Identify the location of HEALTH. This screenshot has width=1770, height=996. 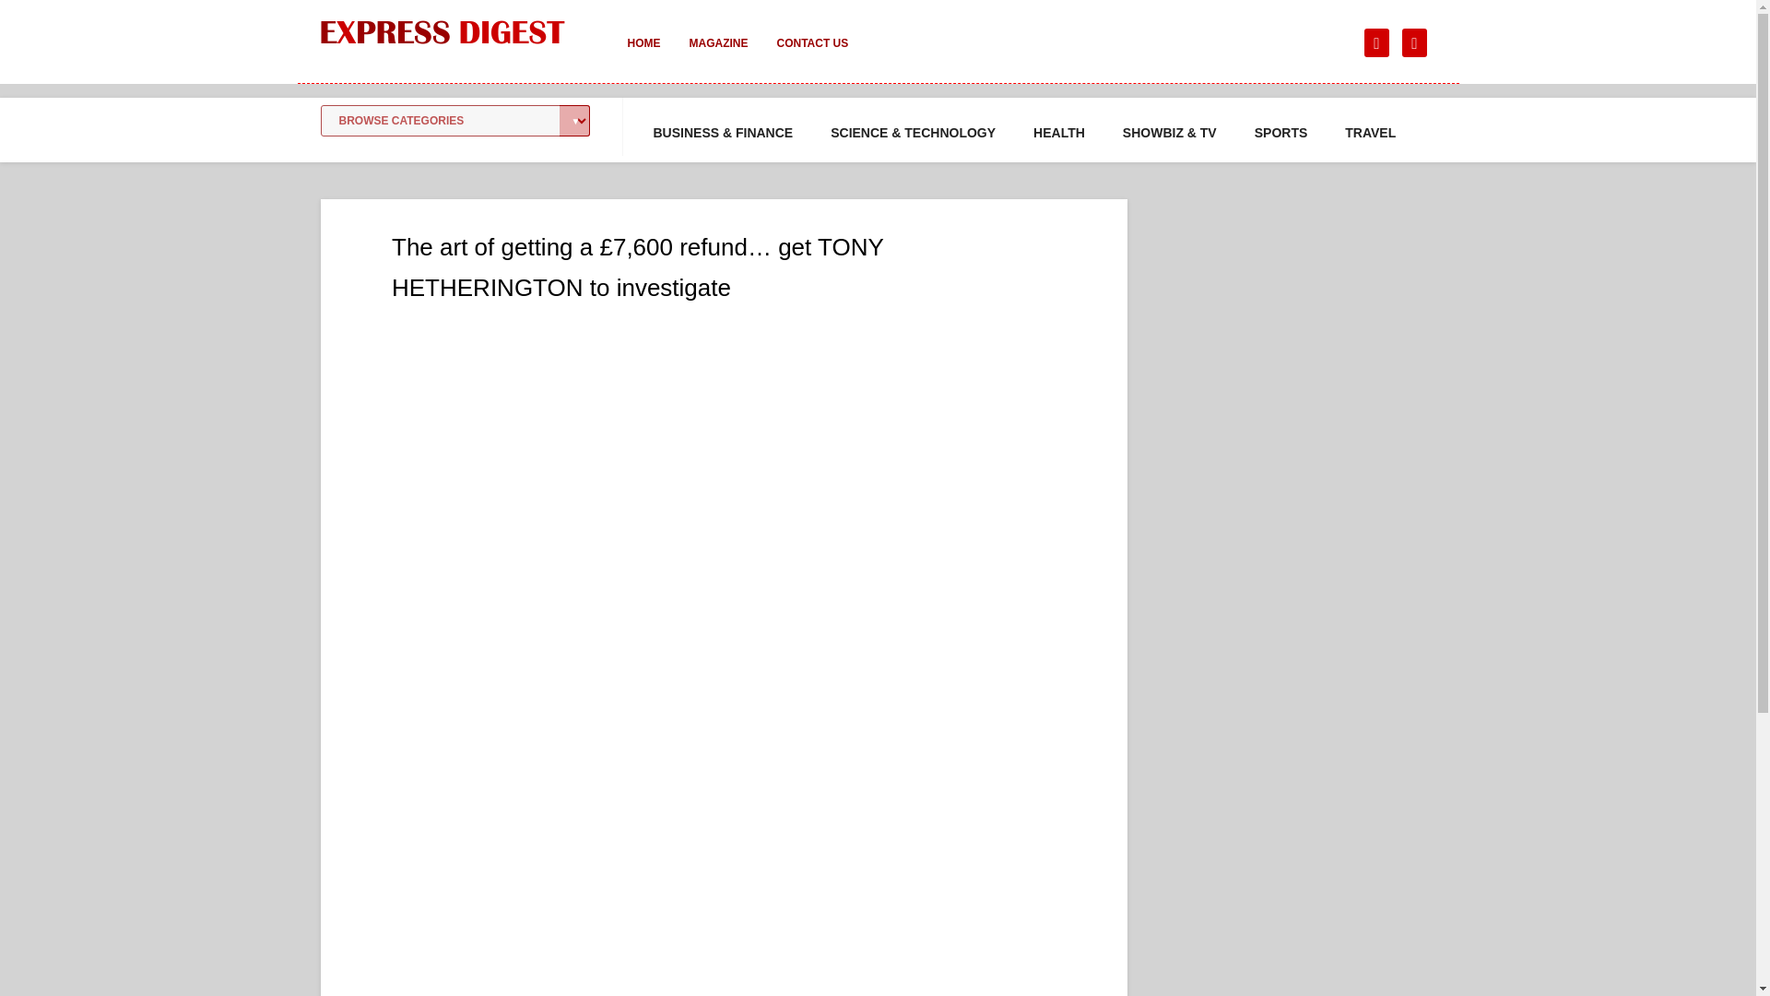
(1058, 133).